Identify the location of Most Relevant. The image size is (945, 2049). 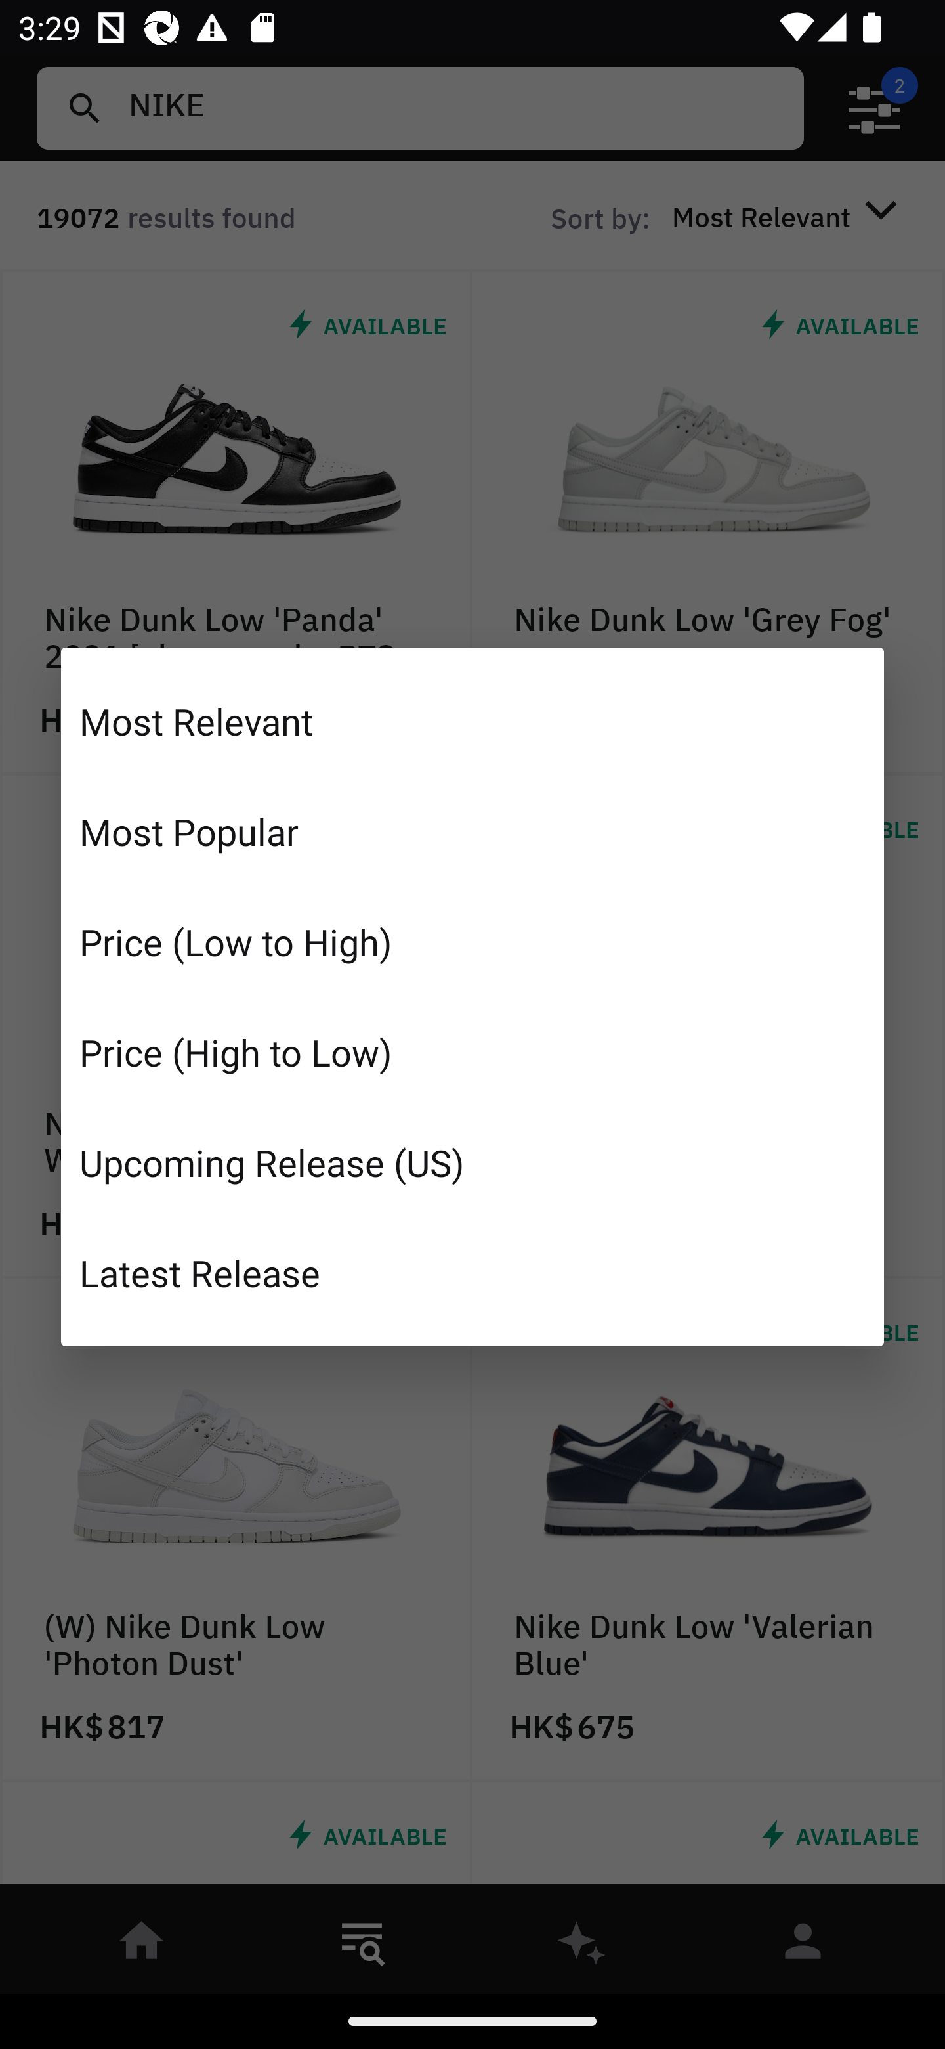
(472, 721).